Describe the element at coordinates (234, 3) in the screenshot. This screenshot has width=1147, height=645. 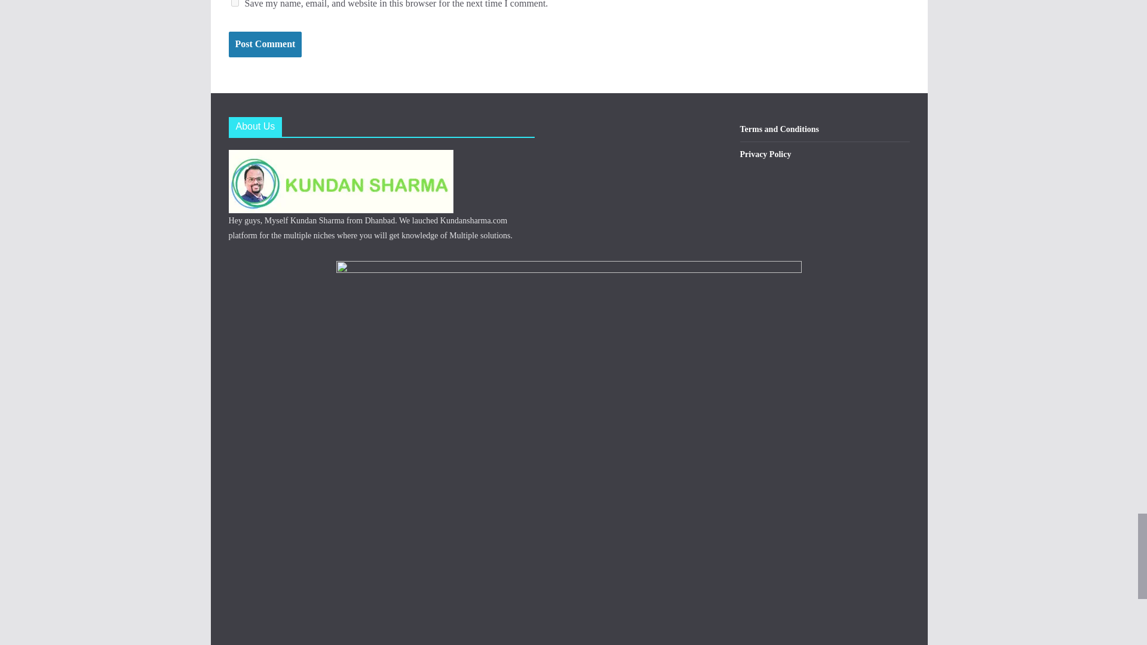
I see `yes` at that location.